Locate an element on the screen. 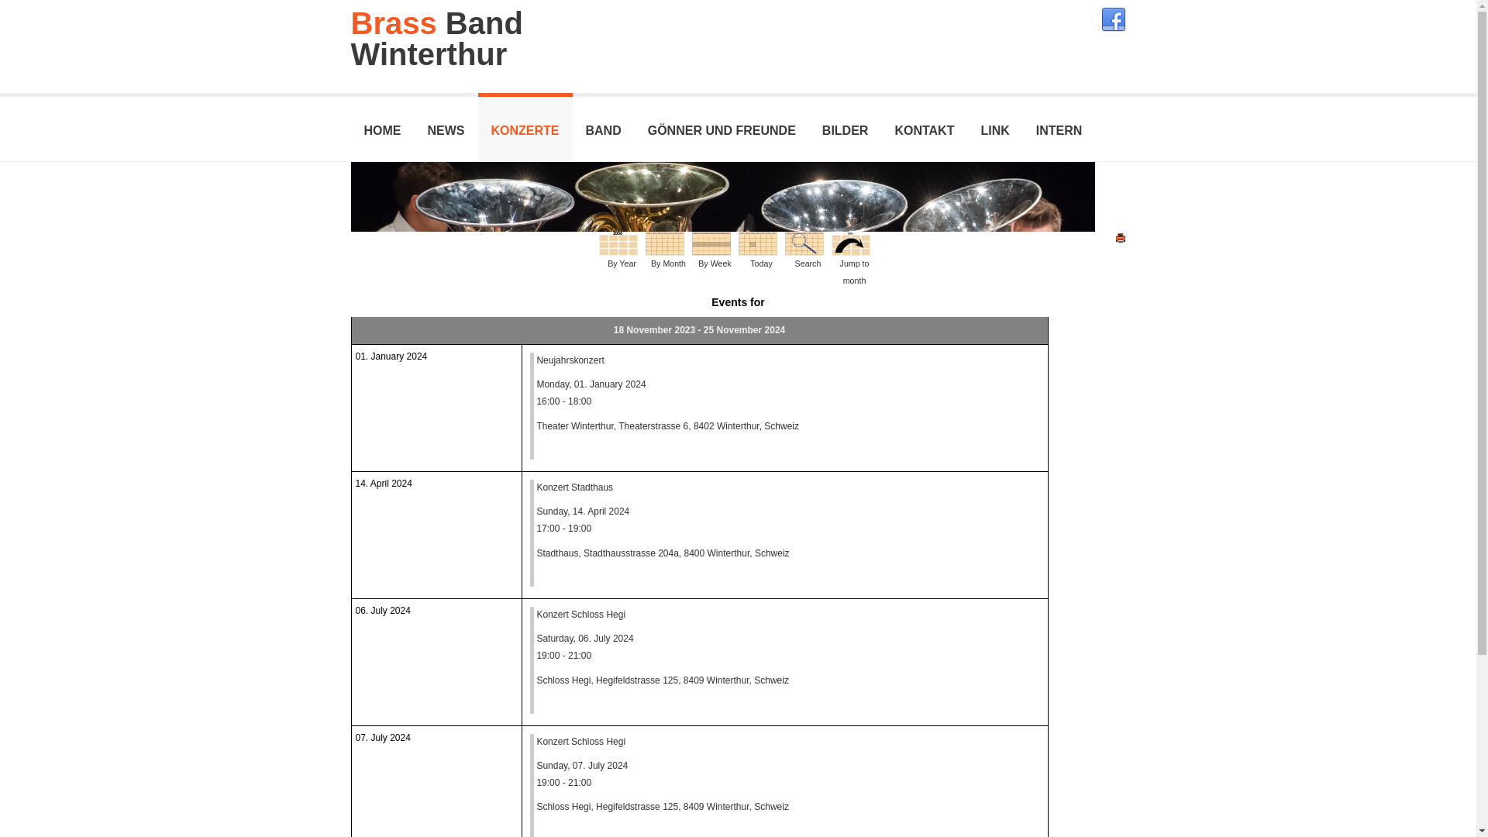  By Year is located at coordinates (618, 243).